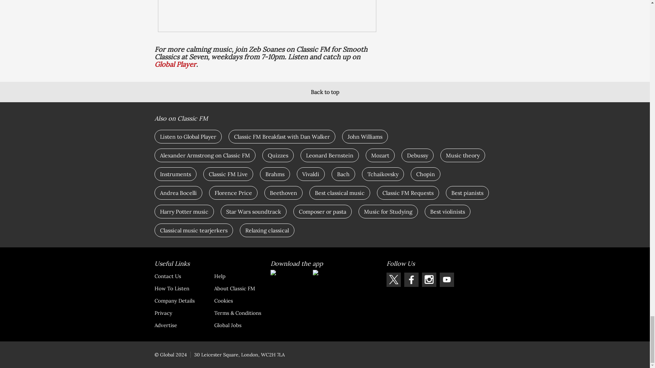 The height and width of the screenshot is (368, 655). I want to click on Follow Classic FM on Youtube, so click(447, 280).